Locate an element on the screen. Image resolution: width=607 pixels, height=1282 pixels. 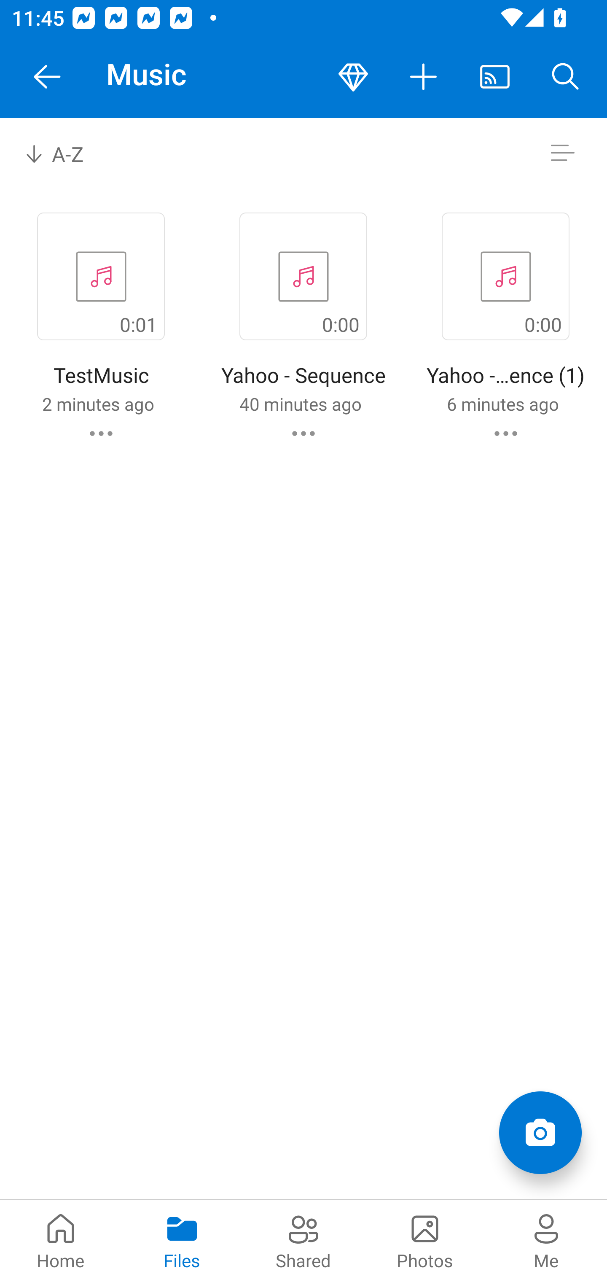
Add items Scan is located at coordinates (540, 1133).